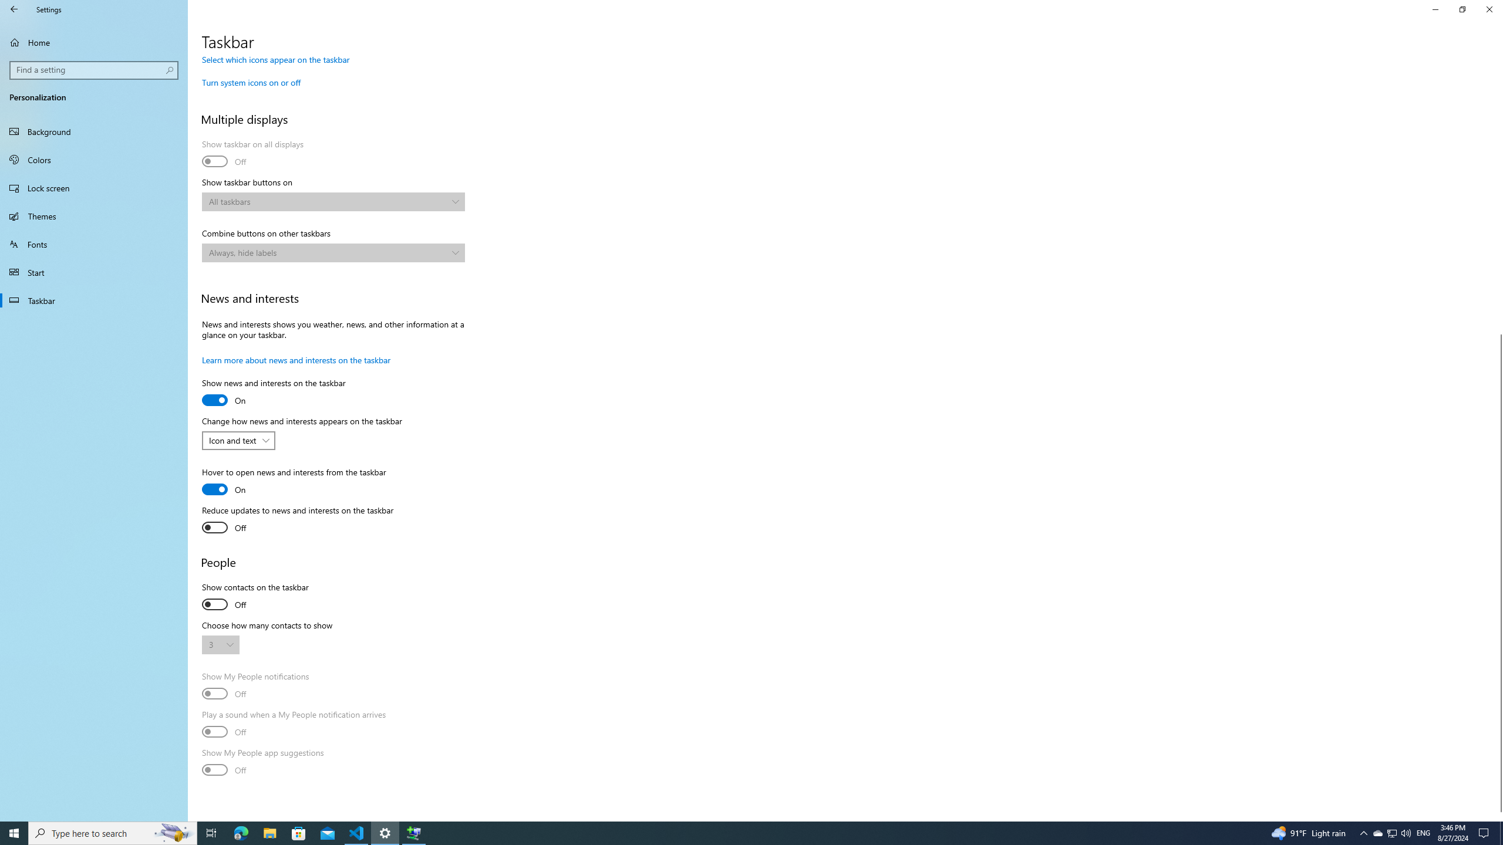  What do you see at coordinates (1462, 9) in the screenshot?
I see `Restore Settings` at bounding box center [1462, 9].